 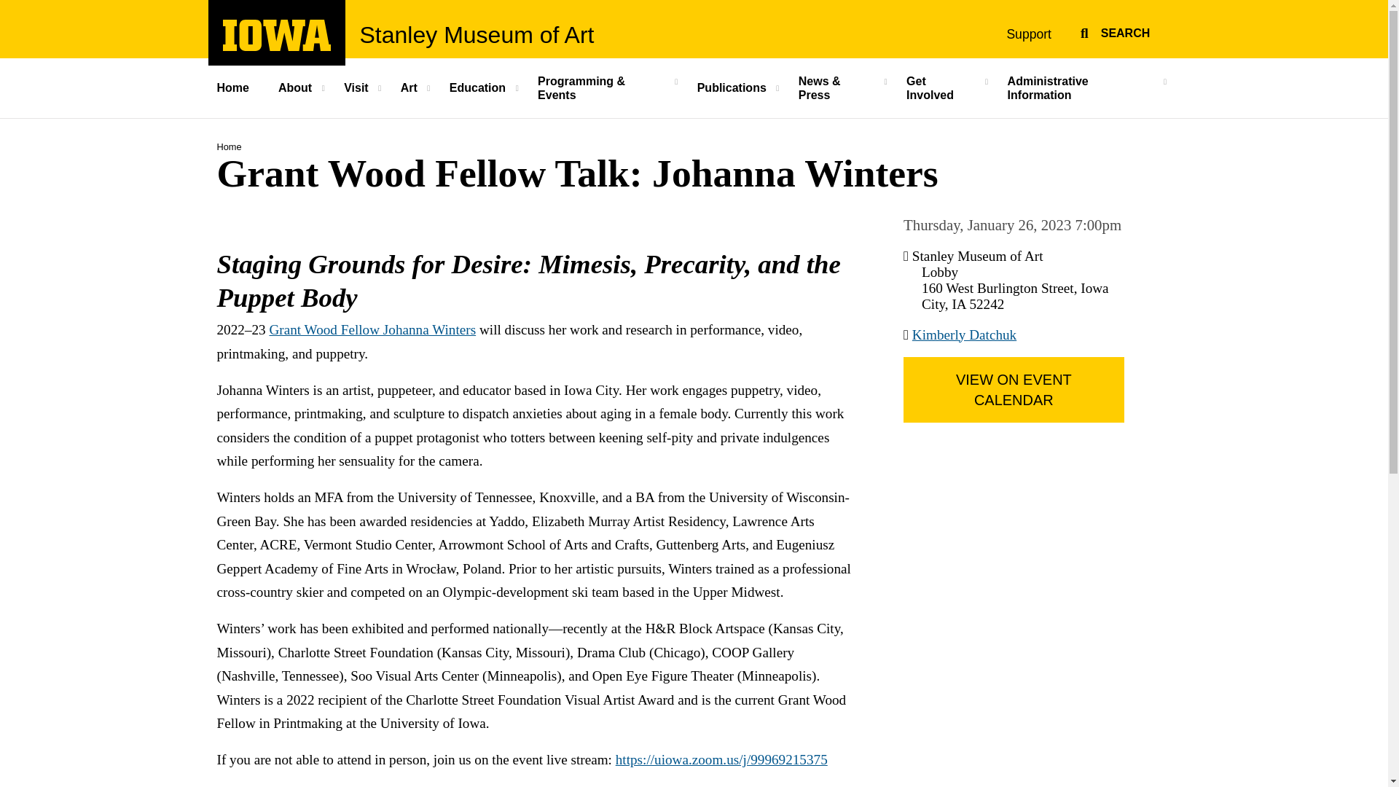 I want to click on Skip to main content, so click(x=296, y=87).